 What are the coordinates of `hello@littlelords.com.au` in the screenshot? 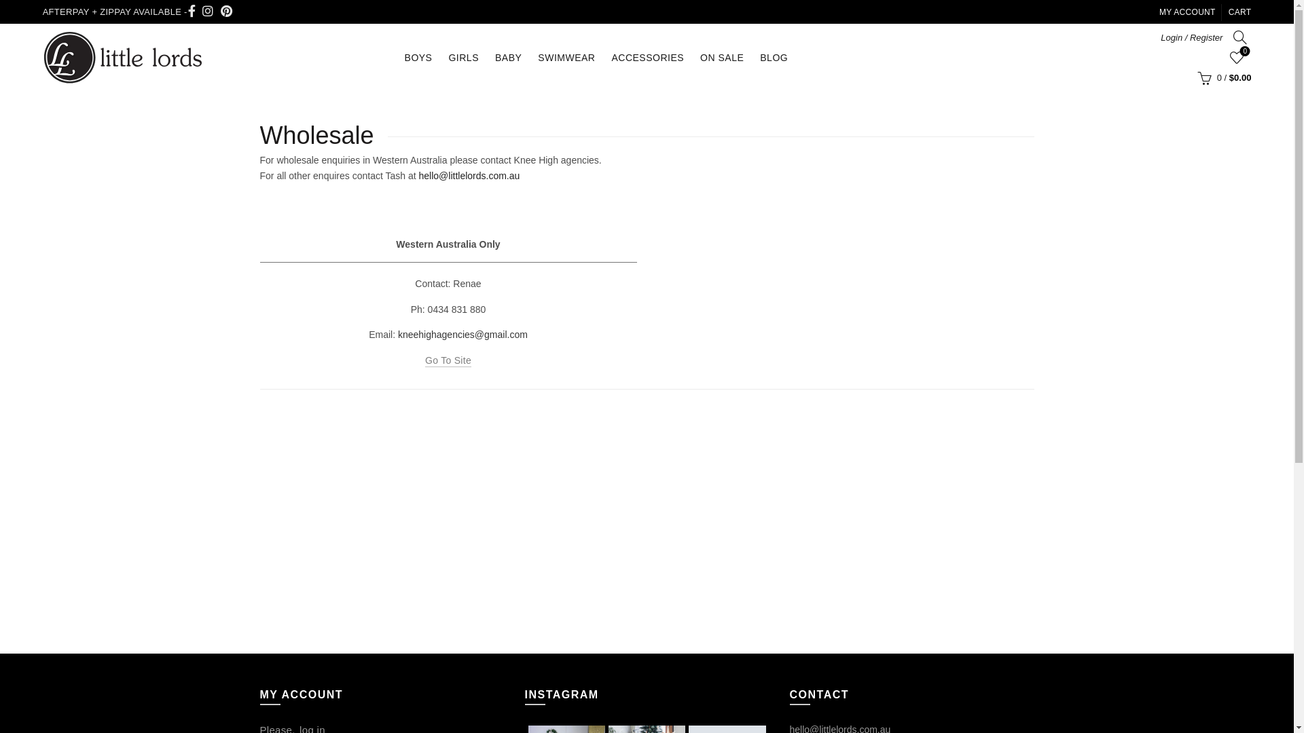 It's located at (469, 176).